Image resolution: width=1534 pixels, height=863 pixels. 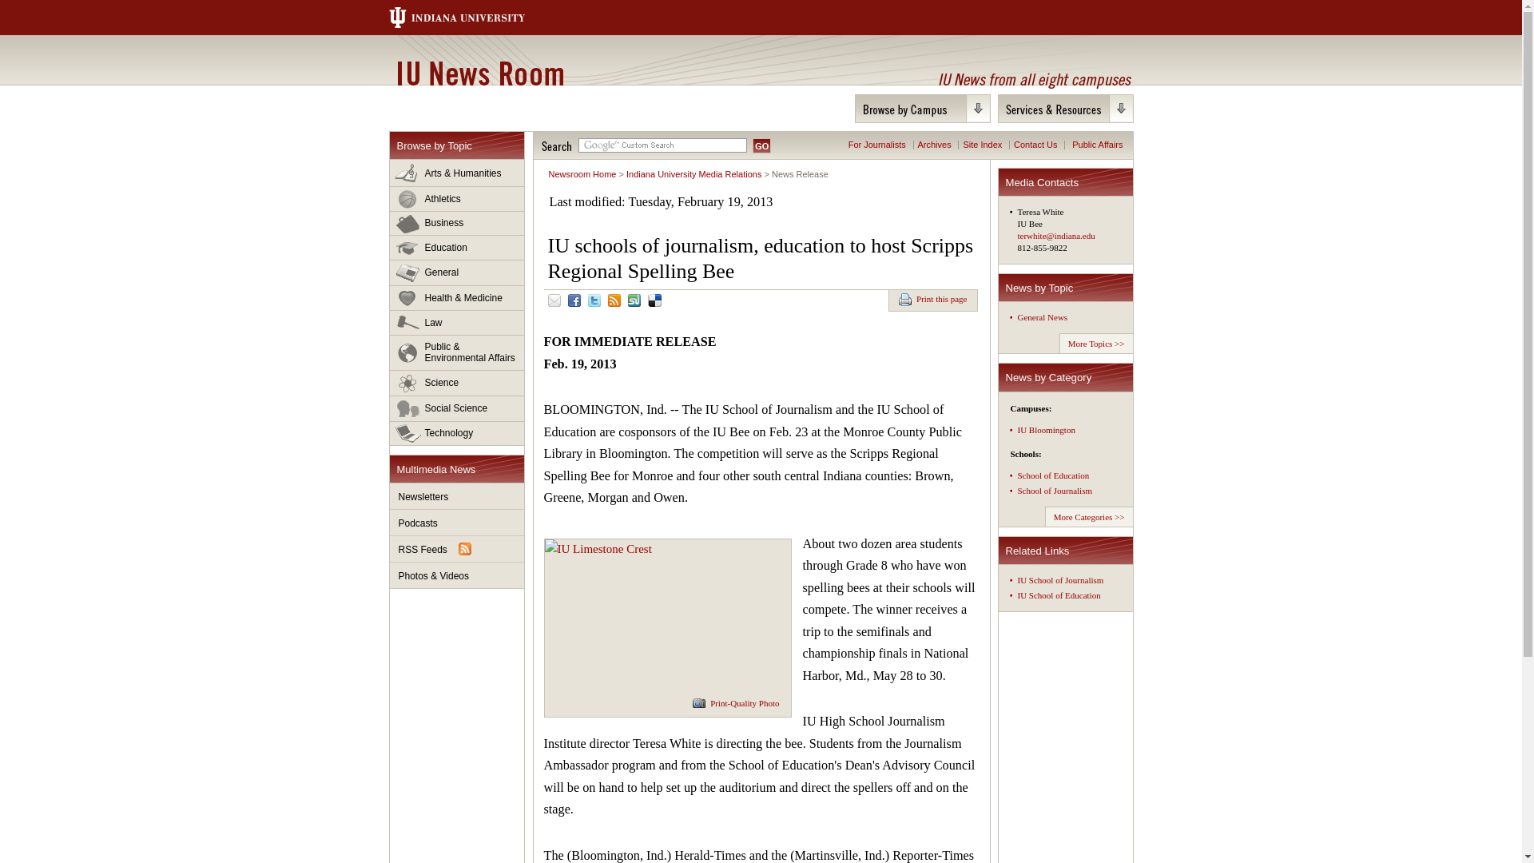 I want to click on Newsletters, so click(x=457, y=496).